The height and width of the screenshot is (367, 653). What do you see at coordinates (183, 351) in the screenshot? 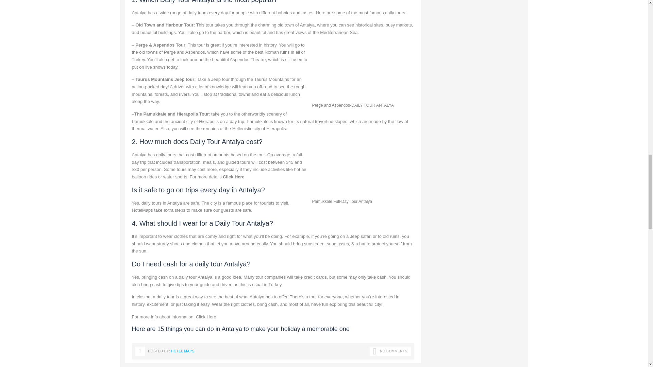
I see `Posts by Hotel Maps` at bounding box center [183, 351].